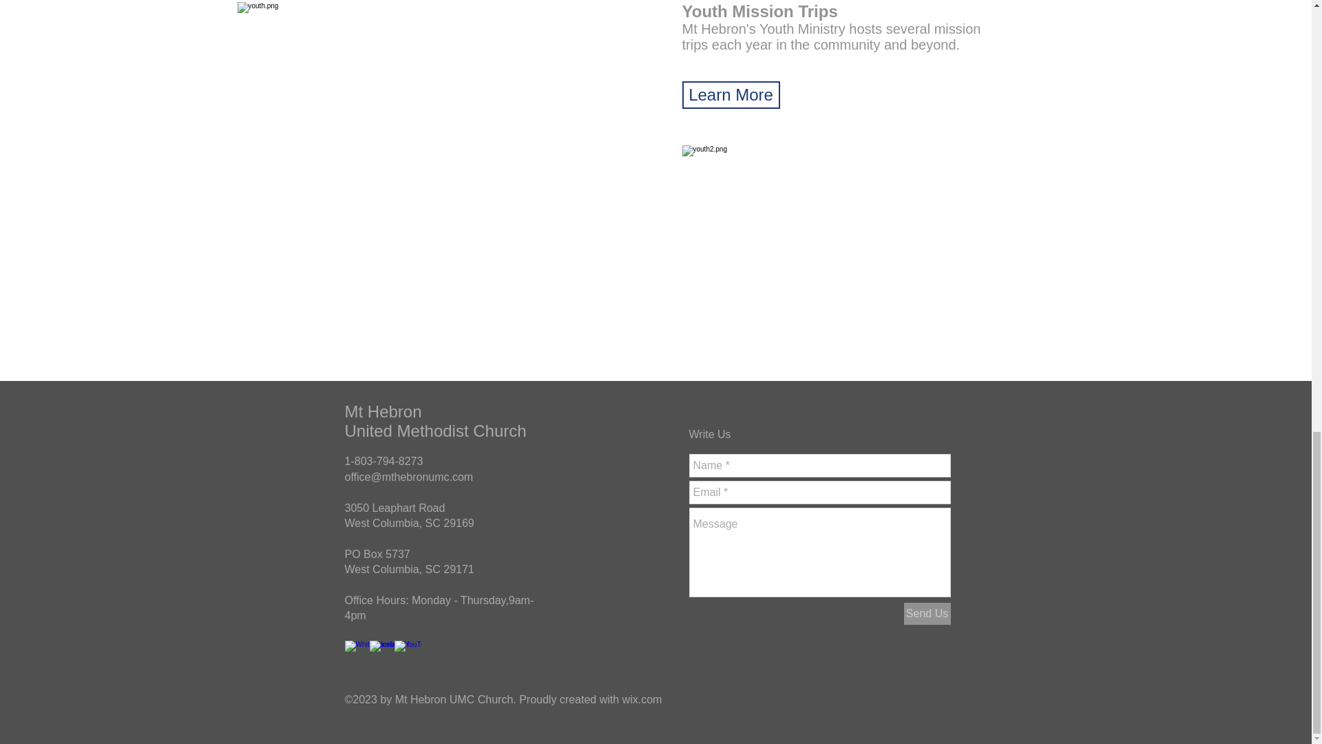 The image size is (1322, 744). I want to click on Learn More, so click(731, 94).